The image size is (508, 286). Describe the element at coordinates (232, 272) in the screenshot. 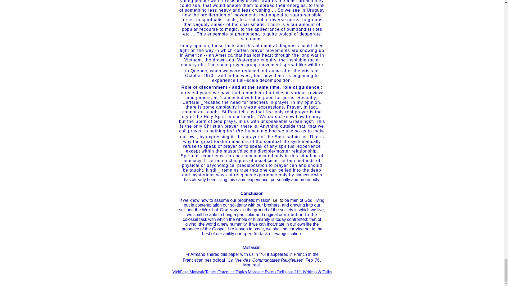

I see `Cistercian Topics` at that location.